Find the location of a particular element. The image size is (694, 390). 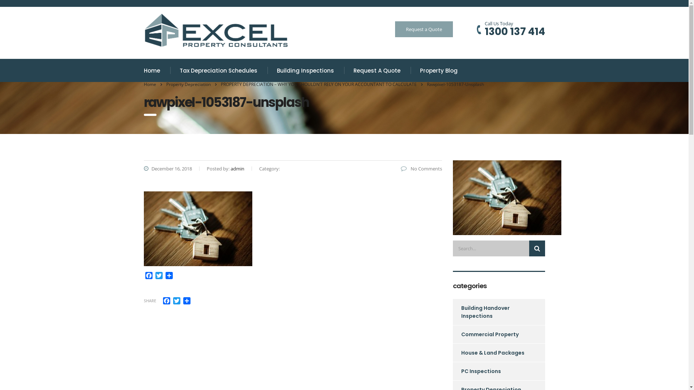

Request A Quote is located at coordinates (377, 70).